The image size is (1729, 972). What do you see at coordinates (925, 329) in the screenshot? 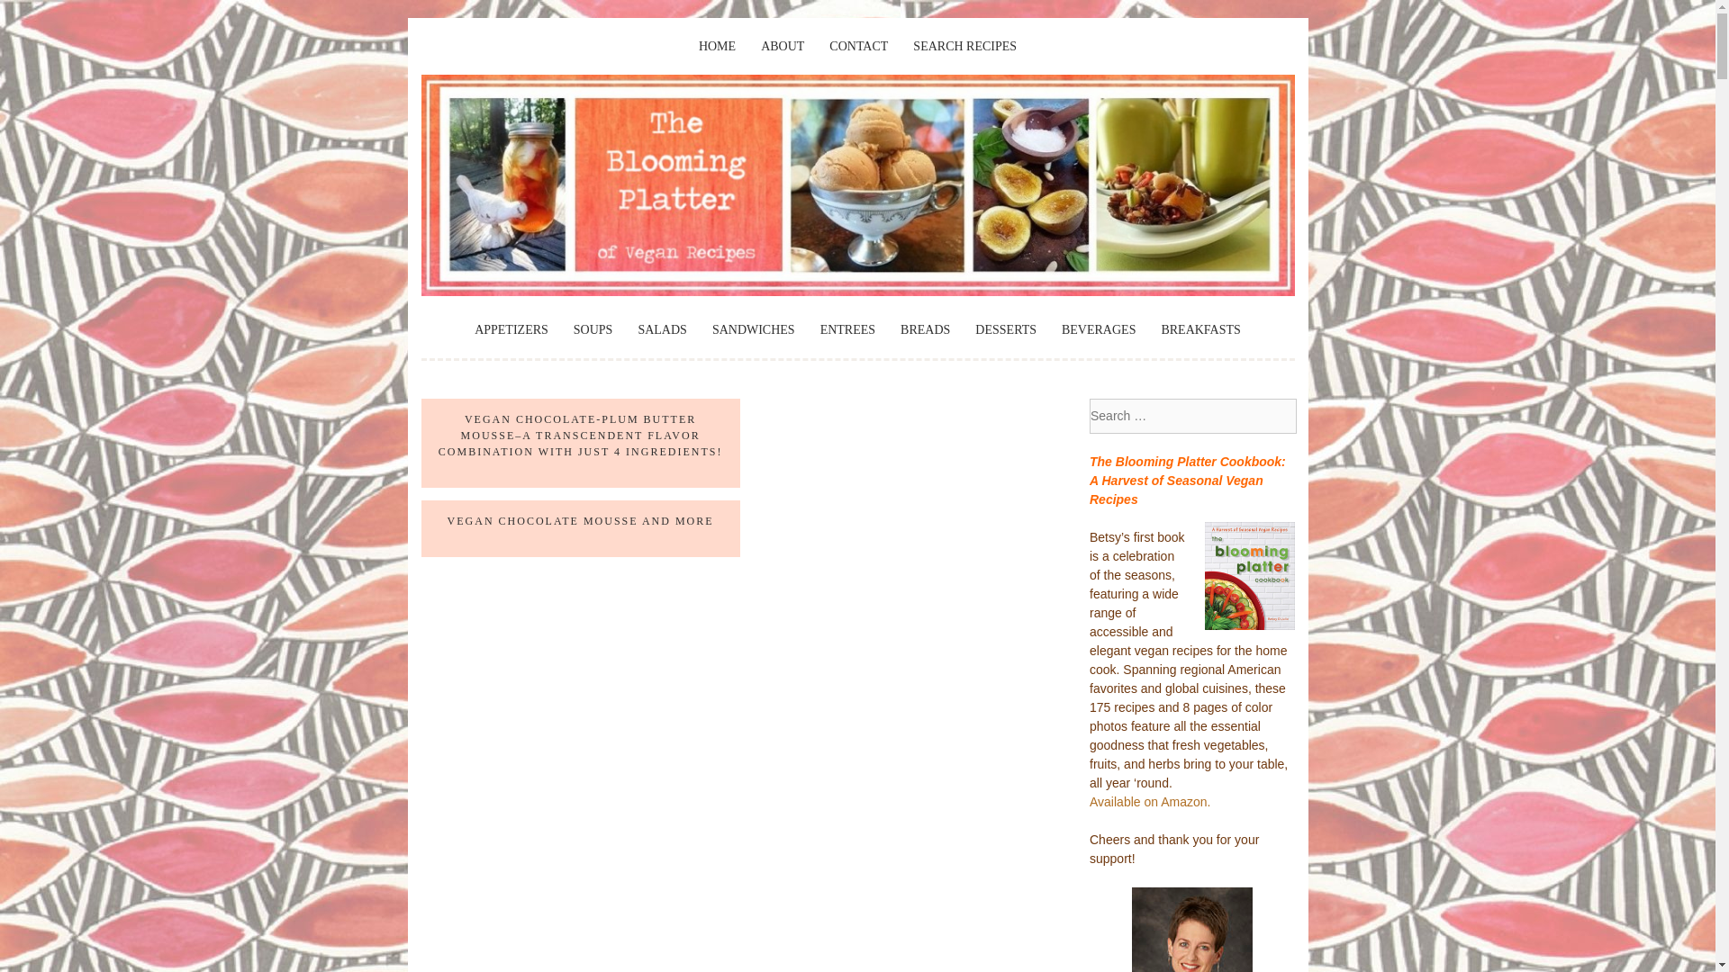
I see `BREADS` at bounding box center [925, 329].